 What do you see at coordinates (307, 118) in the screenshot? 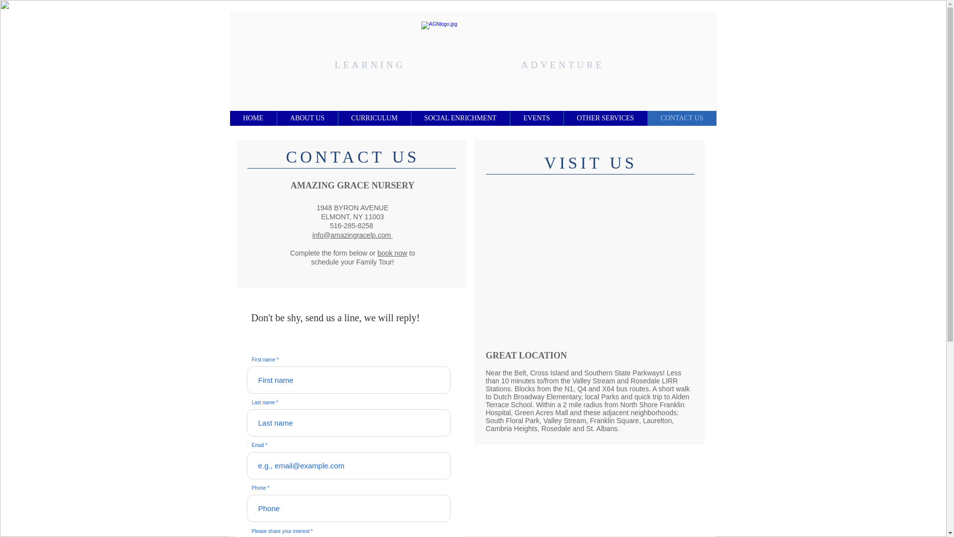
I see `ABOUT US` at bounding box center [307, 118].